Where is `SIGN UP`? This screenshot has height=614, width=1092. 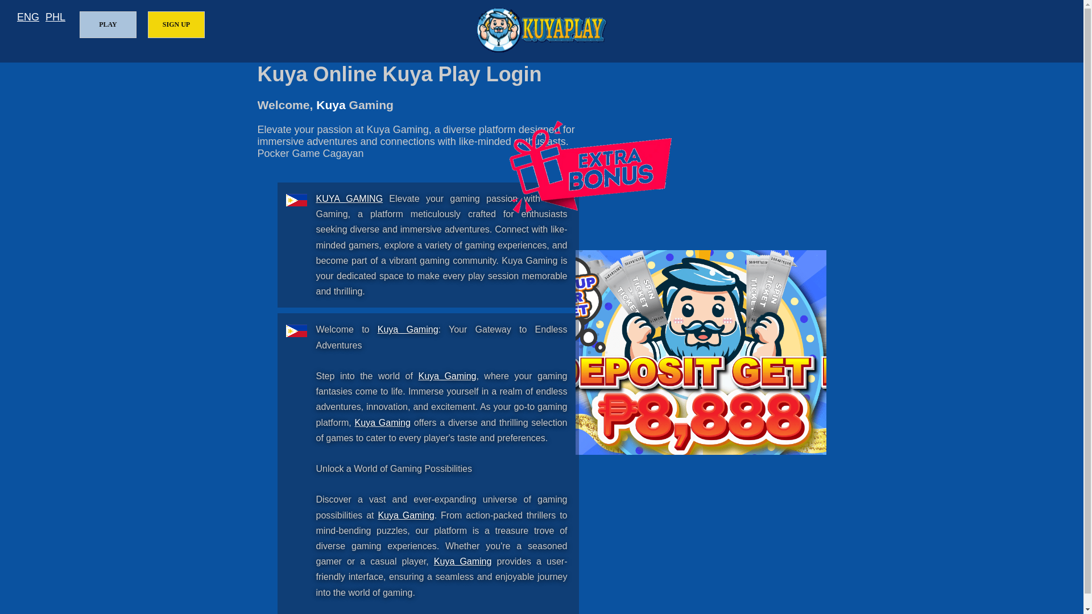
SIGN UP is located at coordinates (176, 24).